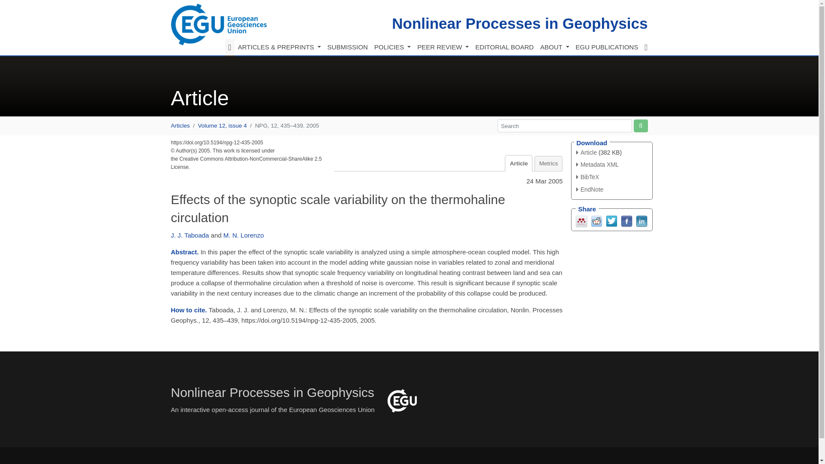 The height and width of the screenshot is (464, 825). Describe the element at coordinates (597, 164) in the screenshot. I see `XML Version` at that location.